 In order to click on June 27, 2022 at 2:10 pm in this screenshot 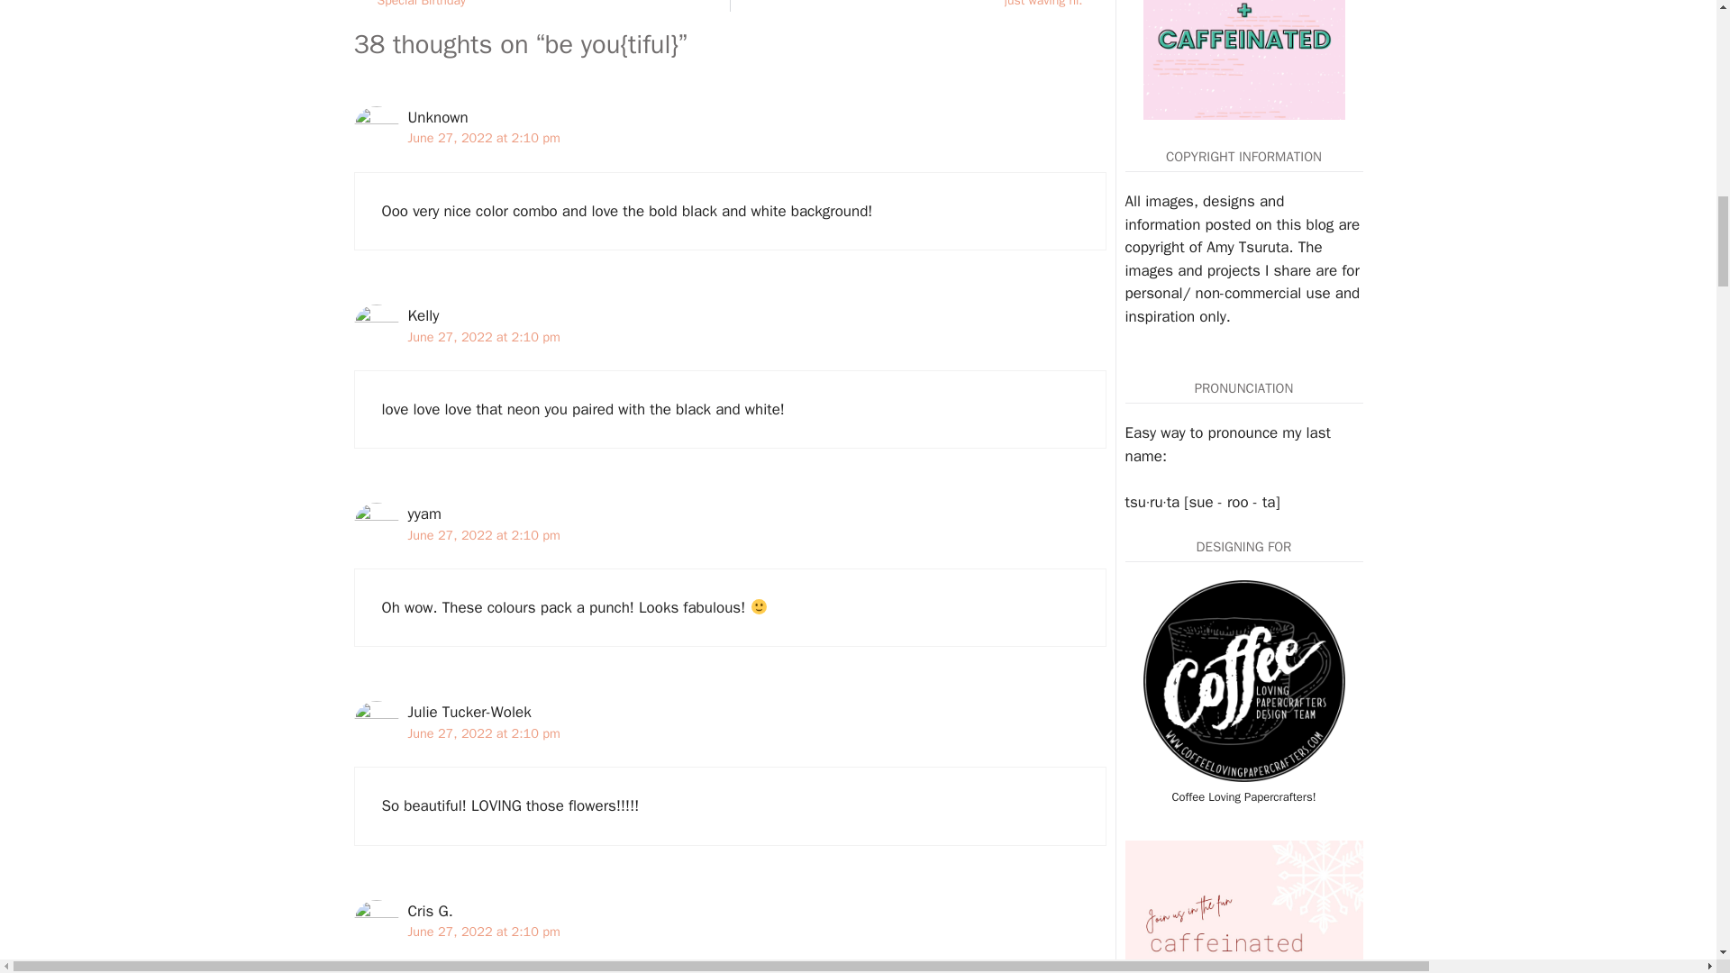, I will do `click(483, 932)`.